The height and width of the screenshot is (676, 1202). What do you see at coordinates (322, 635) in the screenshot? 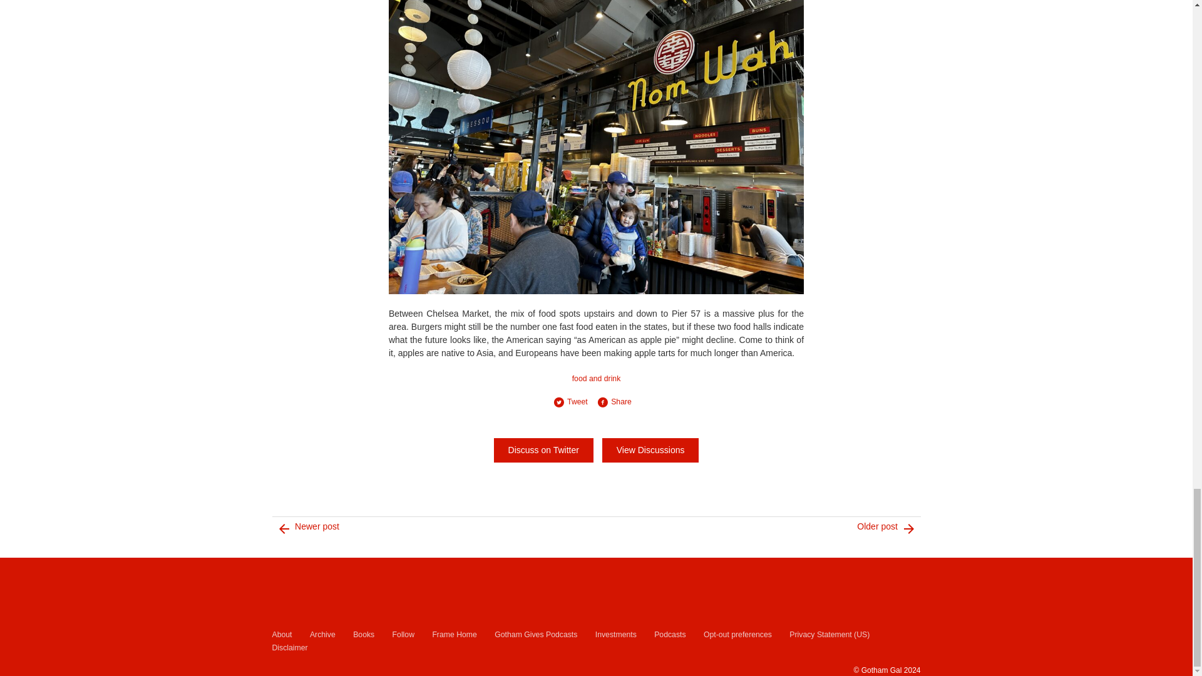
I see `Archive` at bounding box center [322, 635].